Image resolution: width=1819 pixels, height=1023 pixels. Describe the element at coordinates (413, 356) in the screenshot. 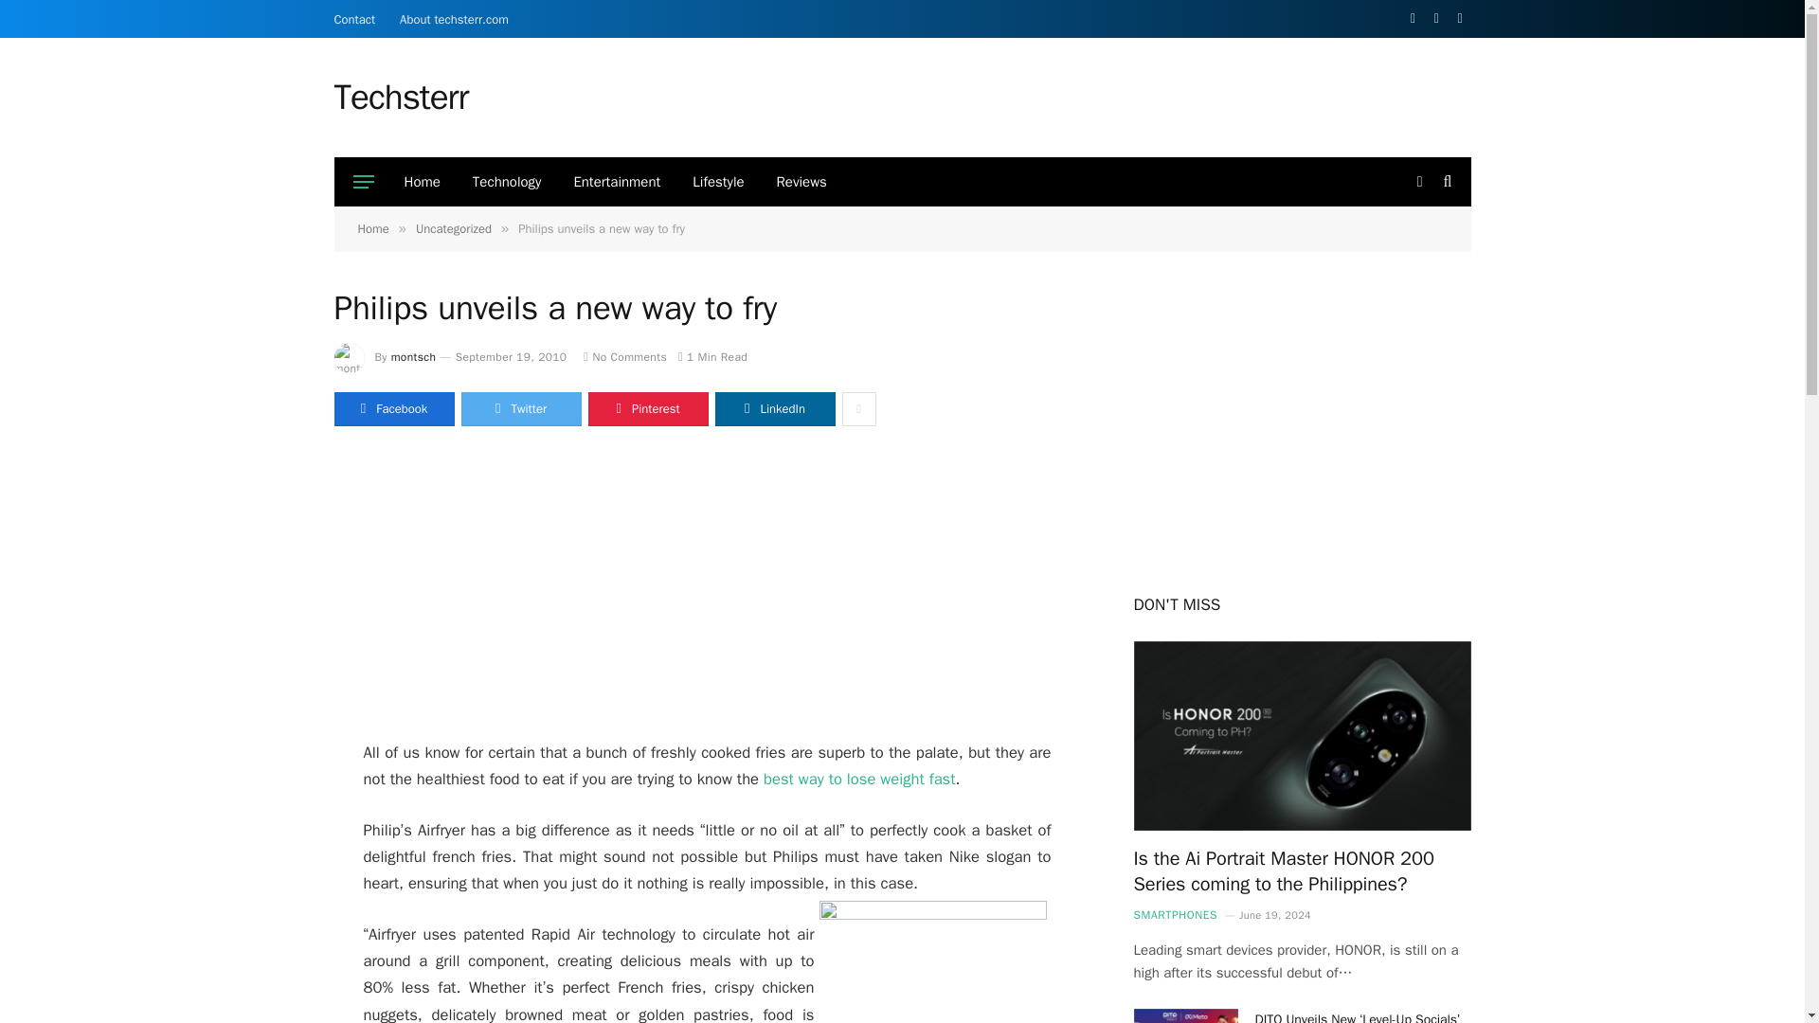

I see `Posts by montsch` at that location.